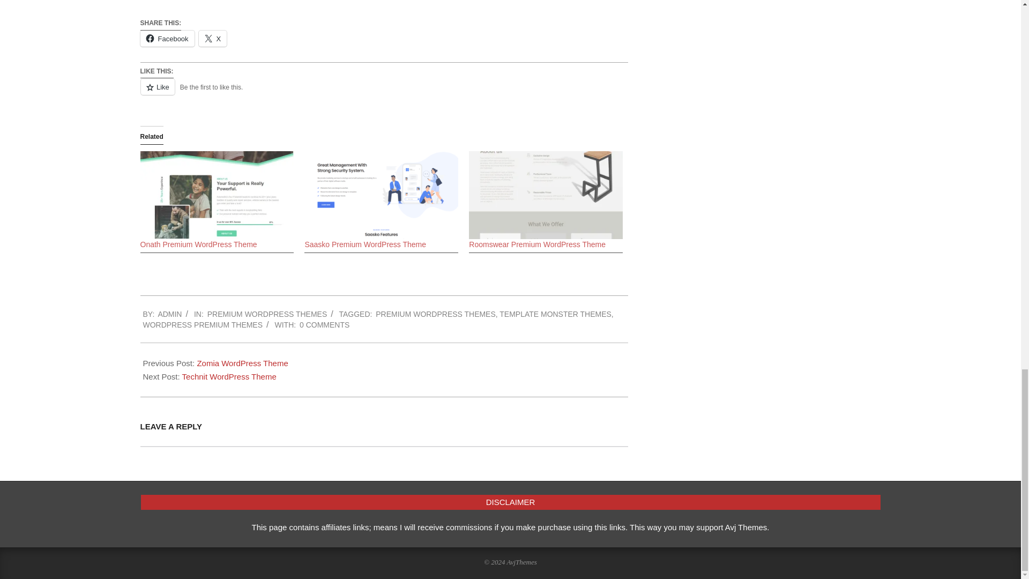 The height and width of the screenshot is (579, 1029). What do you see at coordinates (169, 314) in the screenshot?
I see `ADMIN` at bounding box center [169, 314].